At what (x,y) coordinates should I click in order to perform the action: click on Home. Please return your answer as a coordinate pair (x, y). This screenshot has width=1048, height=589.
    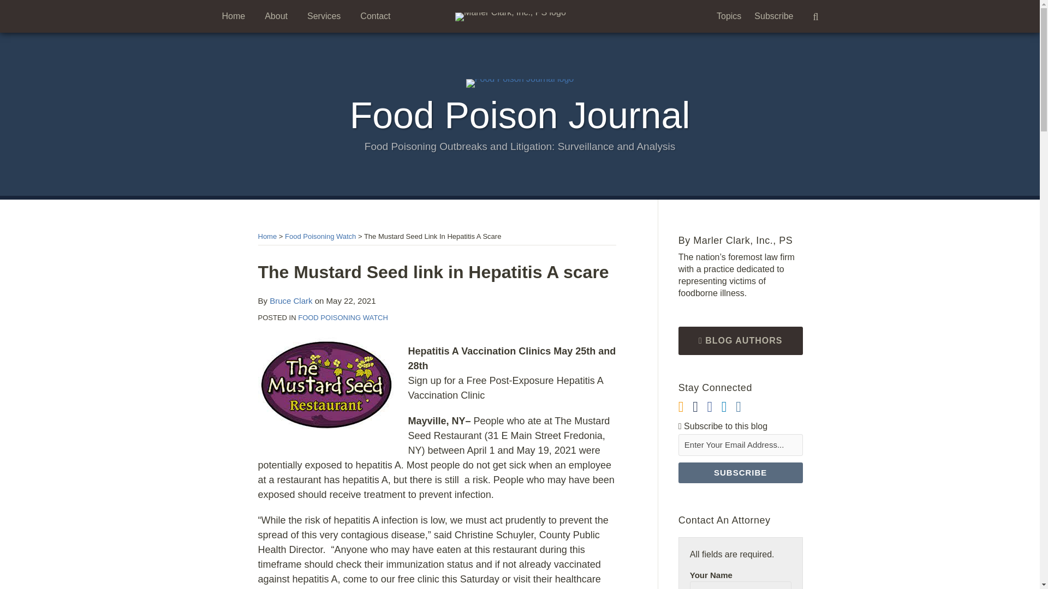
    Looking at the image, I should click on (233, 16).